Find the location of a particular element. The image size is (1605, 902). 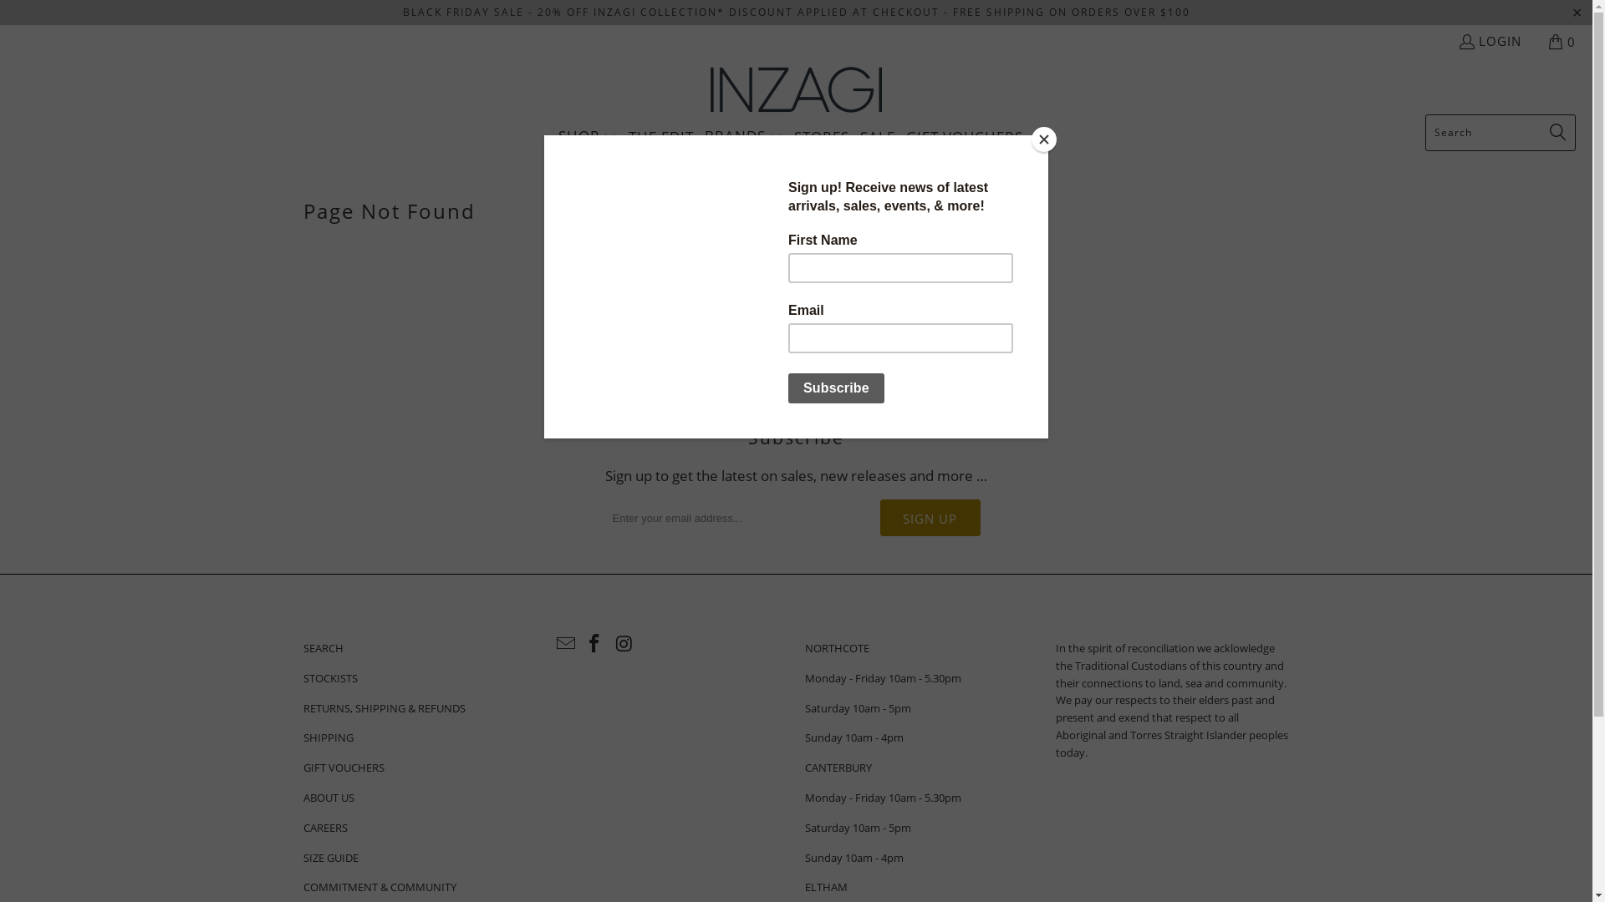

ABOUT US is located at coordinates (328, 798).